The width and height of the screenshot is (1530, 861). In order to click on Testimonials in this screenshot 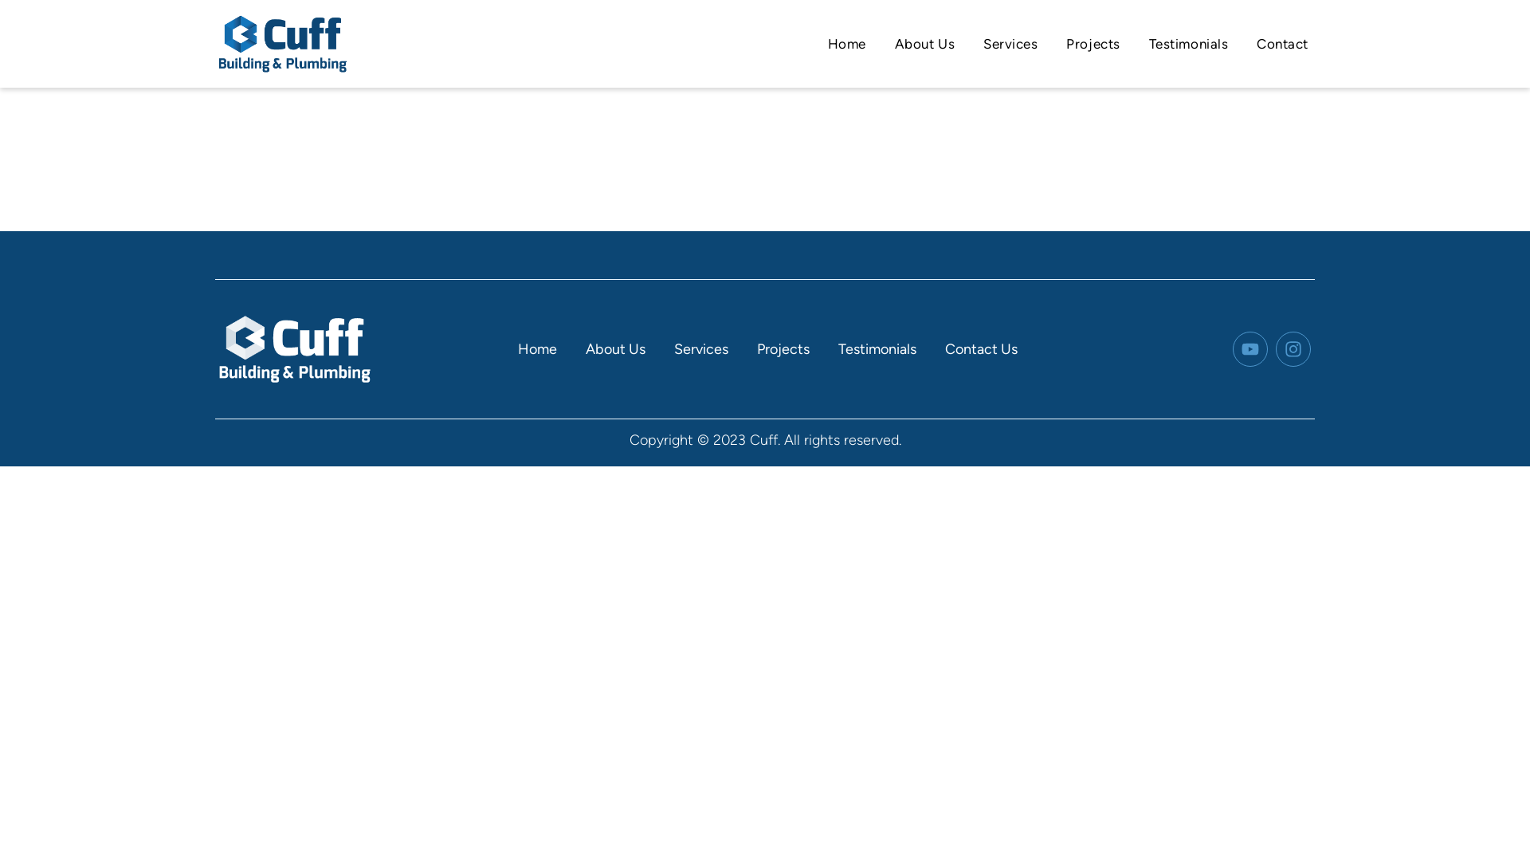, I will do `click(1189, 45)`.